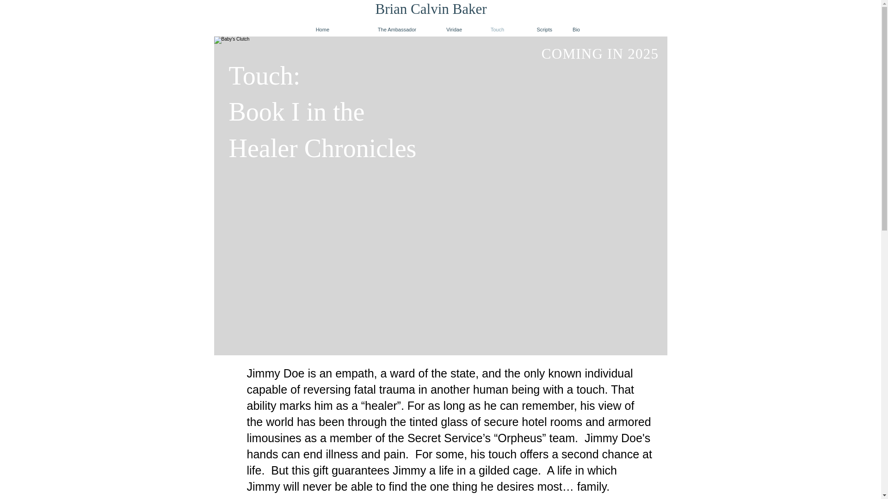 The width and height of the screenshot is (888, 499). What do you see at coordinates (490, 30) in the screenshot?
I see `Touch` at bounding box center [490, 30].